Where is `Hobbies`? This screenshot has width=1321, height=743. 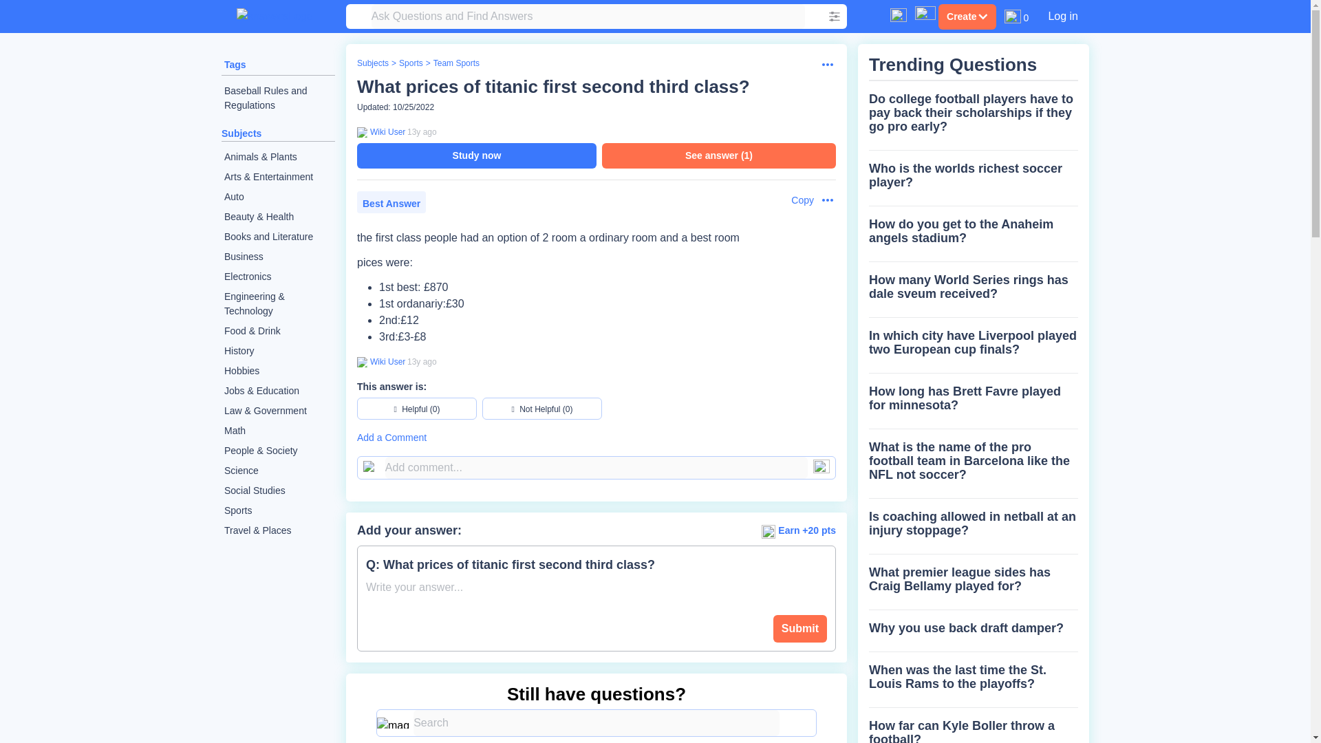 Hobbies is located at coordinates (278, 371).